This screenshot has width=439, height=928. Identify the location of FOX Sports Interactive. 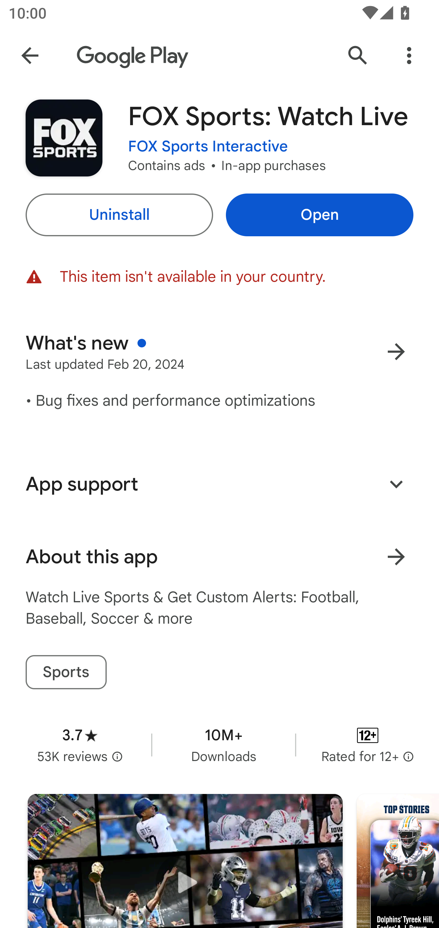
(208, 147).